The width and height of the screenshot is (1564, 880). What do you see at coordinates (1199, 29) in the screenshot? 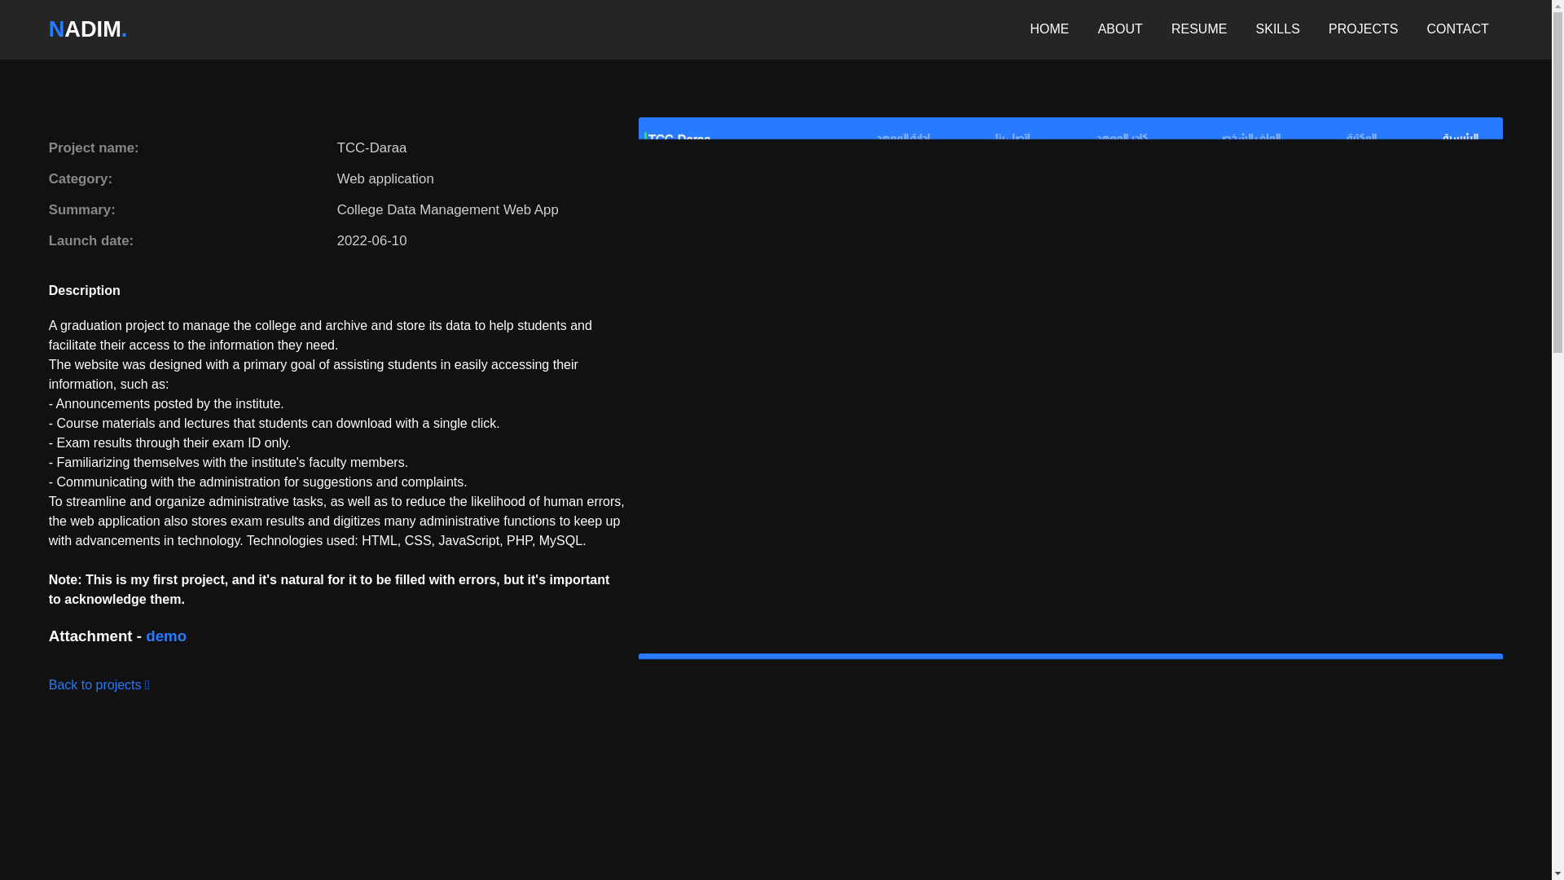
I see `RESUME` at bounding box center [1199, 29].